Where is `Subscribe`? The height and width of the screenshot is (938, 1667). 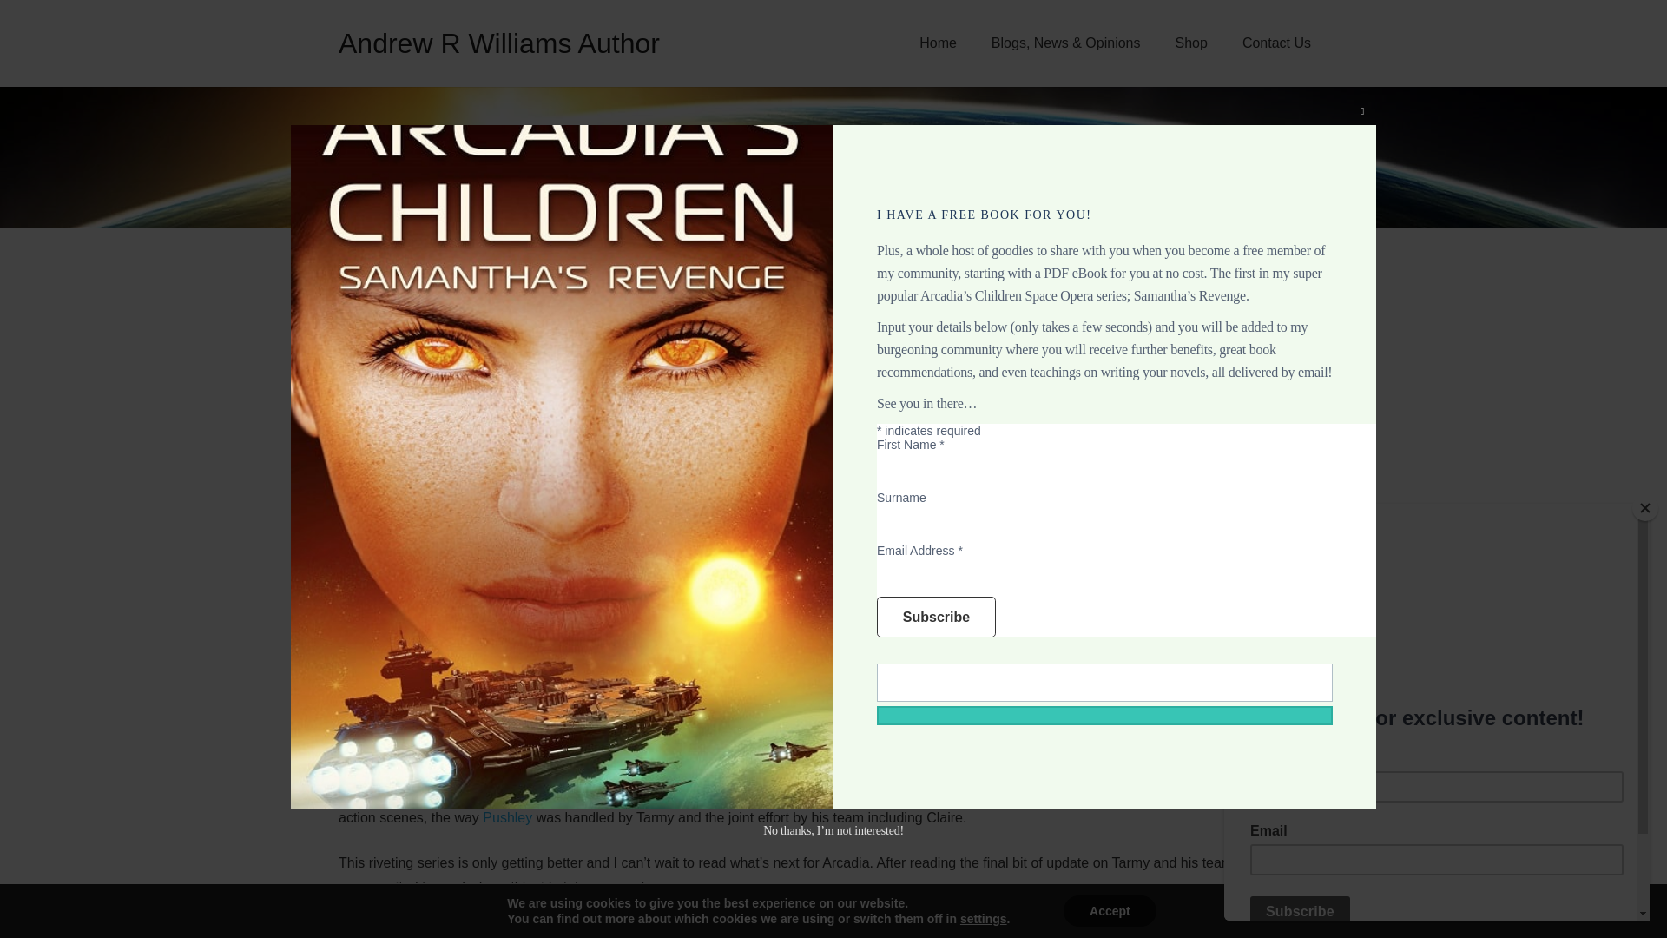 Subscribe is located at coordinates (936, 617).